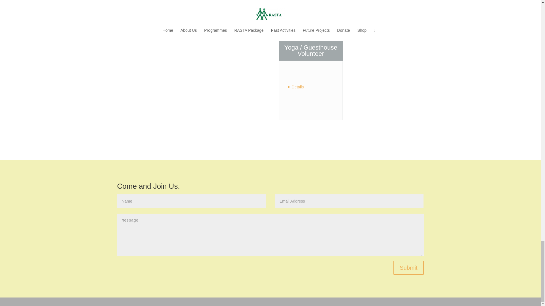 The width and height of the screenshot is (545, 306). Describe the element at coordinates (349, 201) in the screenshot. I see `Email Address` at that location.